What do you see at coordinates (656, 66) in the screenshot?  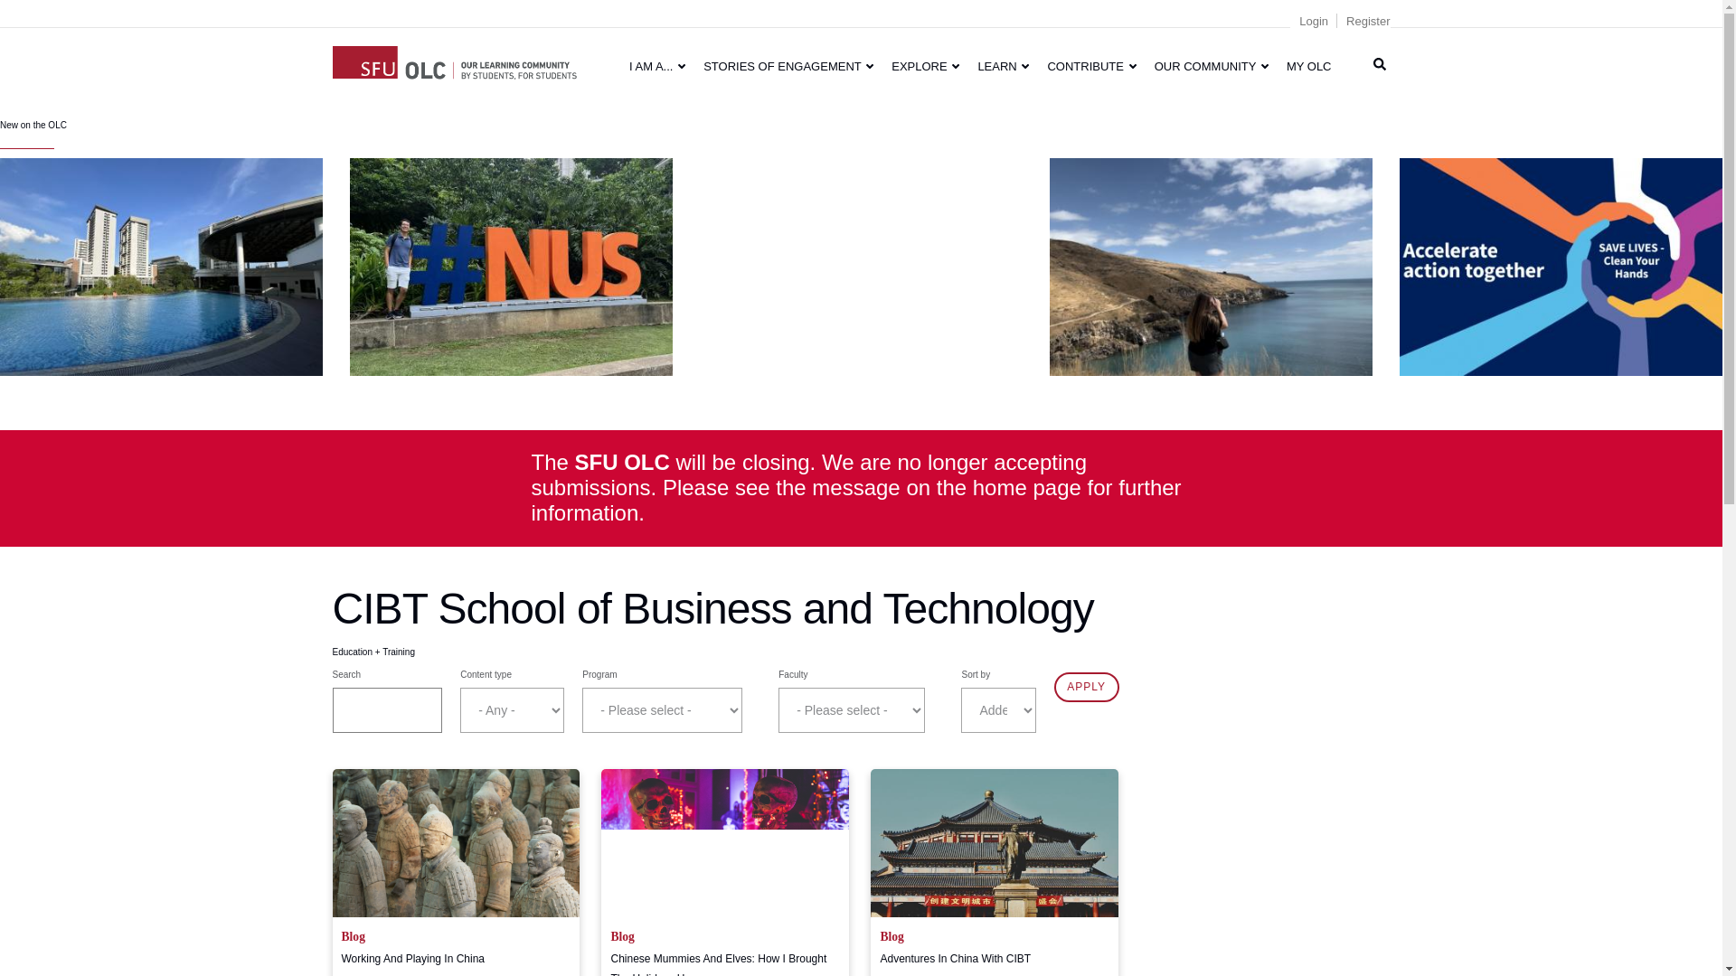 I see `I AM A...` at bounding box center [656, 66].